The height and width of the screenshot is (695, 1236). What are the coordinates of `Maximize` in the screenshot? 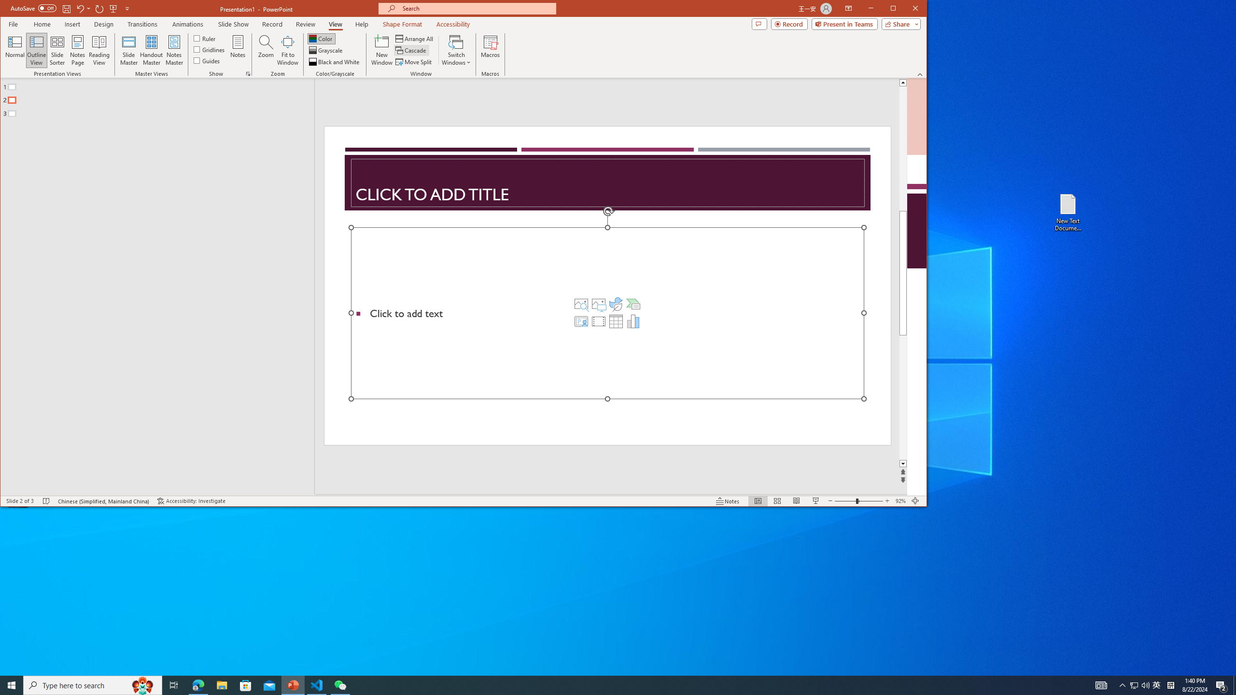 It's located at (907, 9).